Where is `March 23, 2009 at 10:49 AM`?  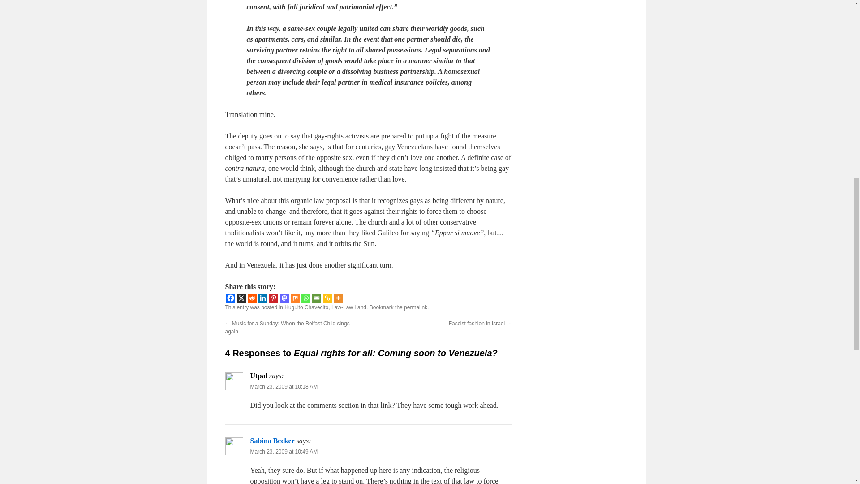
March 23, 2009 at 10:49 AM is located at coordinates (284, 452).